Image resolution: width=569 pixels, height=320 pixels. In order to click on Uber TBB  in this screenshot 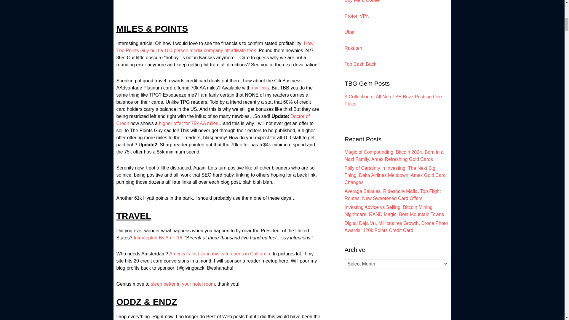, I will do `click(349, 32)`.